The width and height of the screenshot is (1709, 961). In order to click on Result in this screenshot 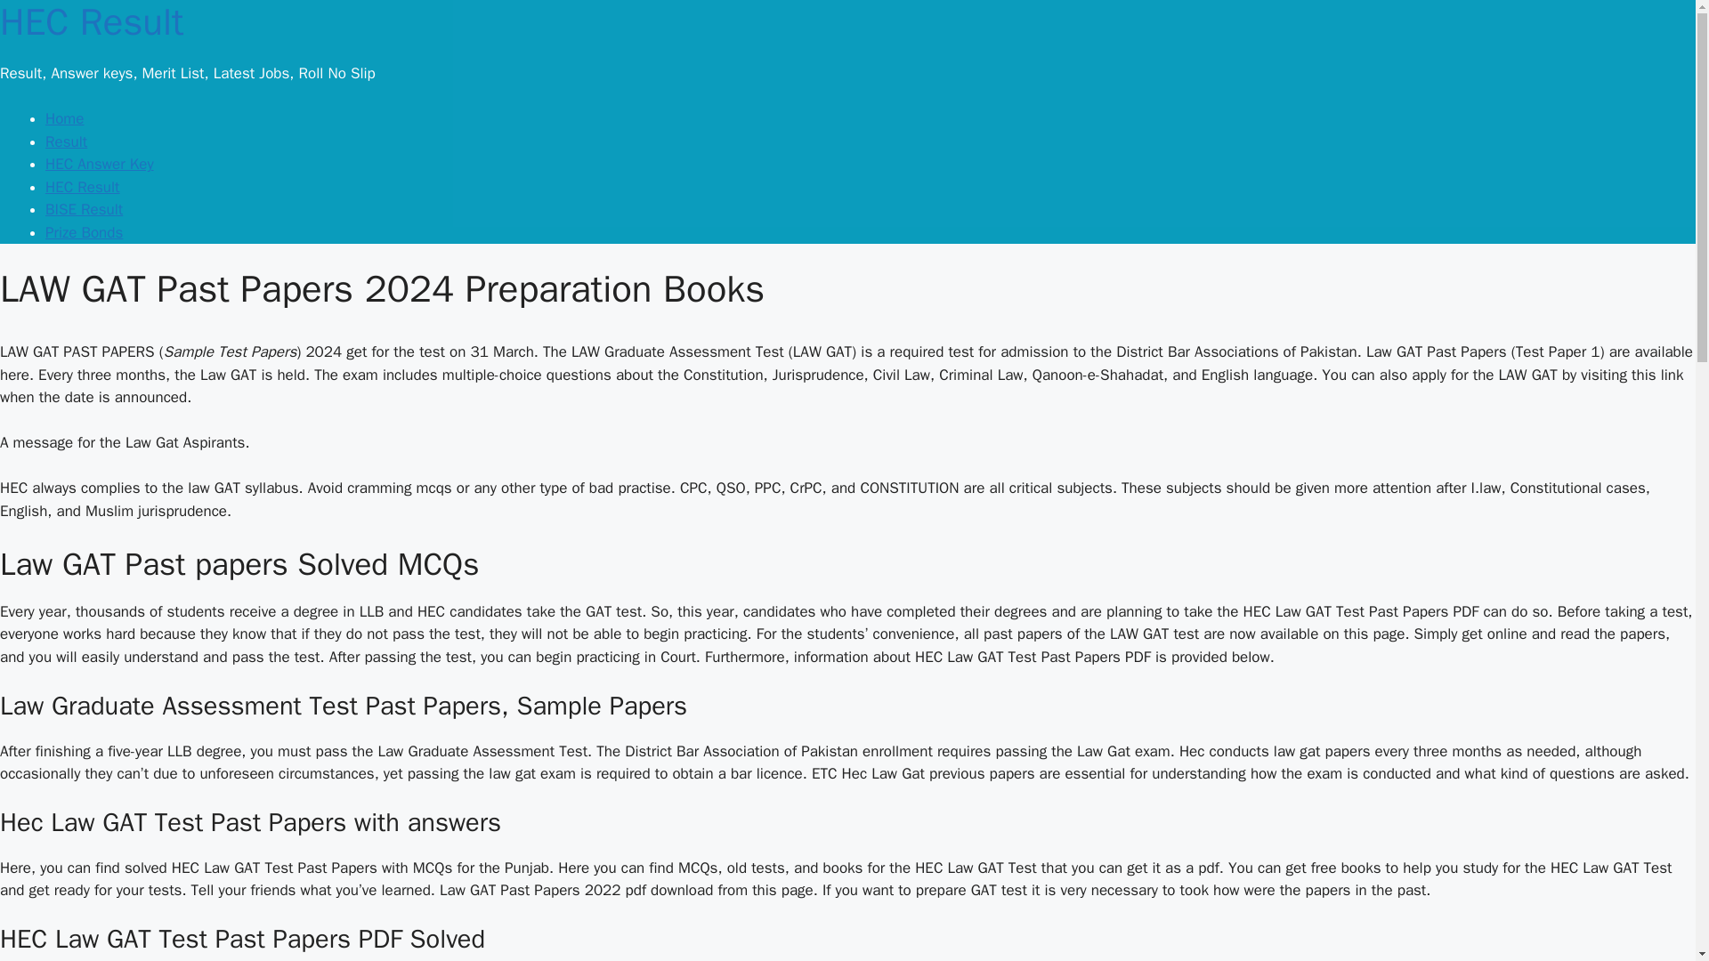, I will do `click(66, 141)`.